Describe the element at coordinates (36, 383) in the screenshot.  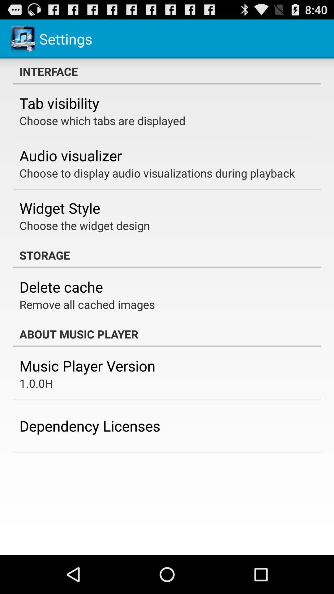
I see `select 1.0.0h icon` at that location.